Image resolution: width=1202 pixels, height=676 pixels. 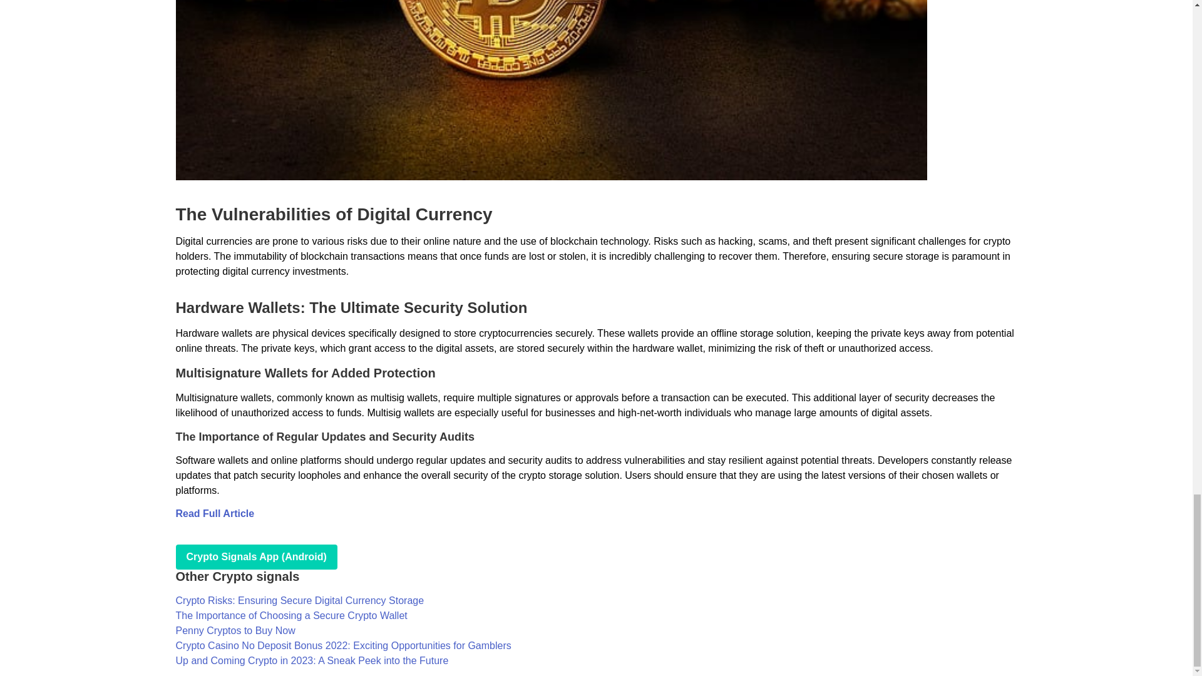 I want to click on Crypto Risks: Ensuring Secure Digital Currency Storage, so click(x=299, y=600).